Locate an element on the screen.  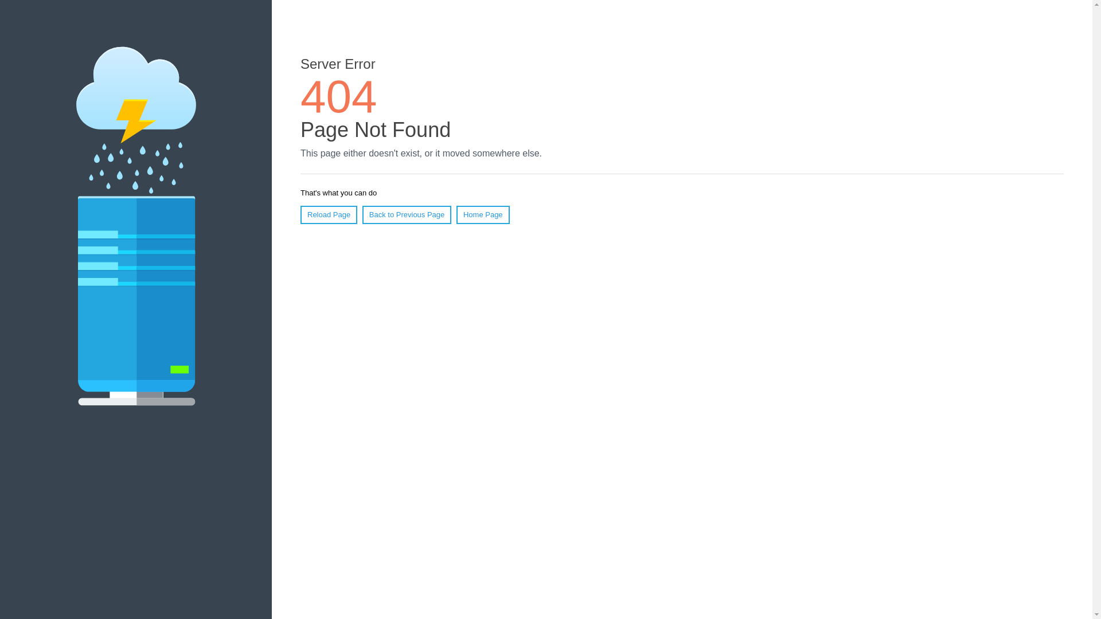
Reload Page is located at coordinates (329, 215).